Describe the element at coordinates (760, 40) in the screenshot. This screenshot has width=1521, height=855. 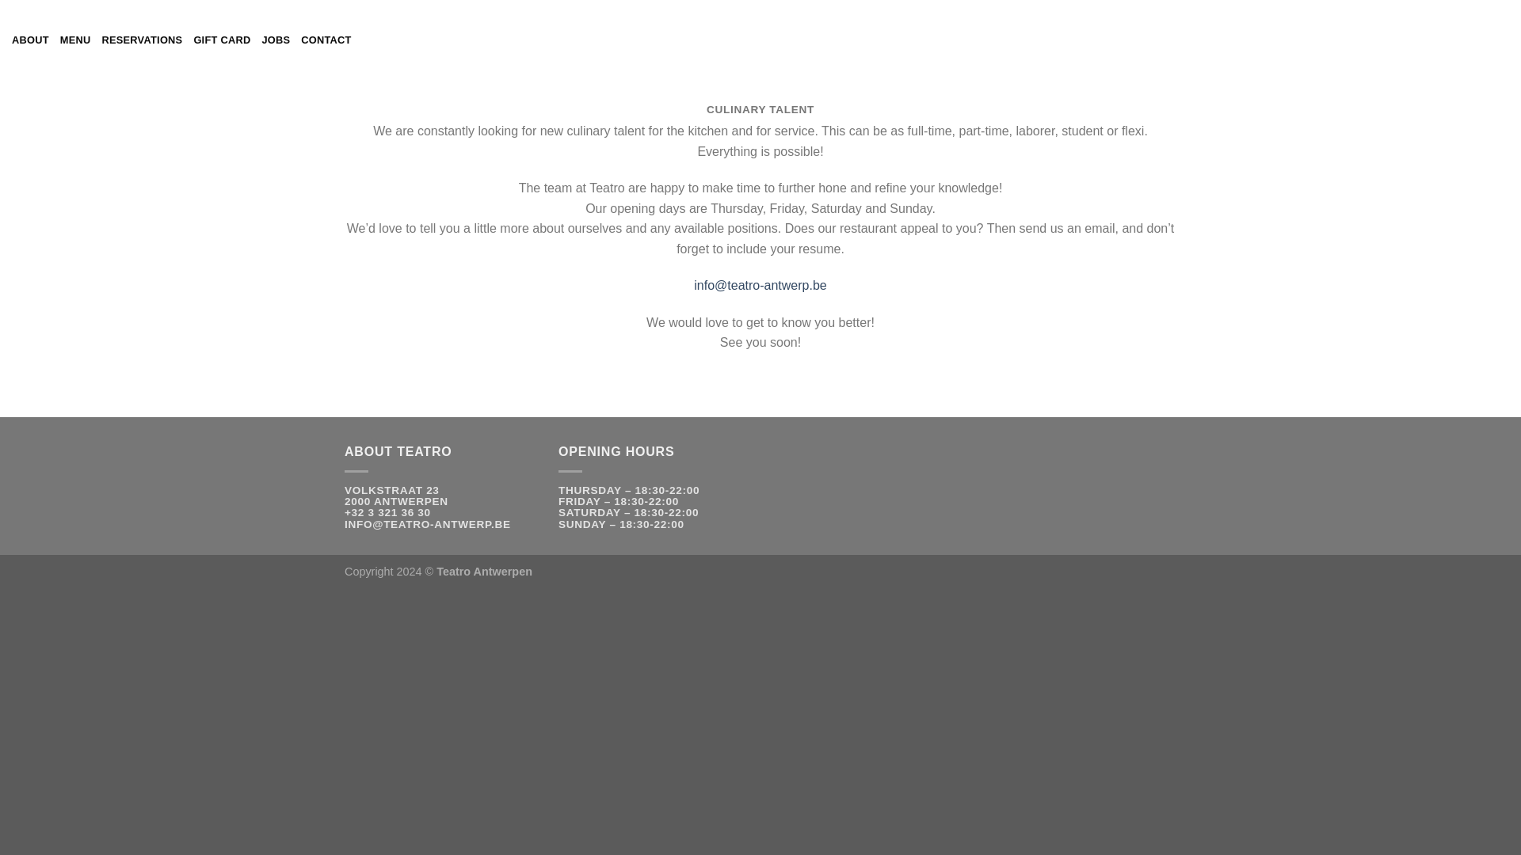
I see `Restaurant Teatro - Fine Dining` at that location.